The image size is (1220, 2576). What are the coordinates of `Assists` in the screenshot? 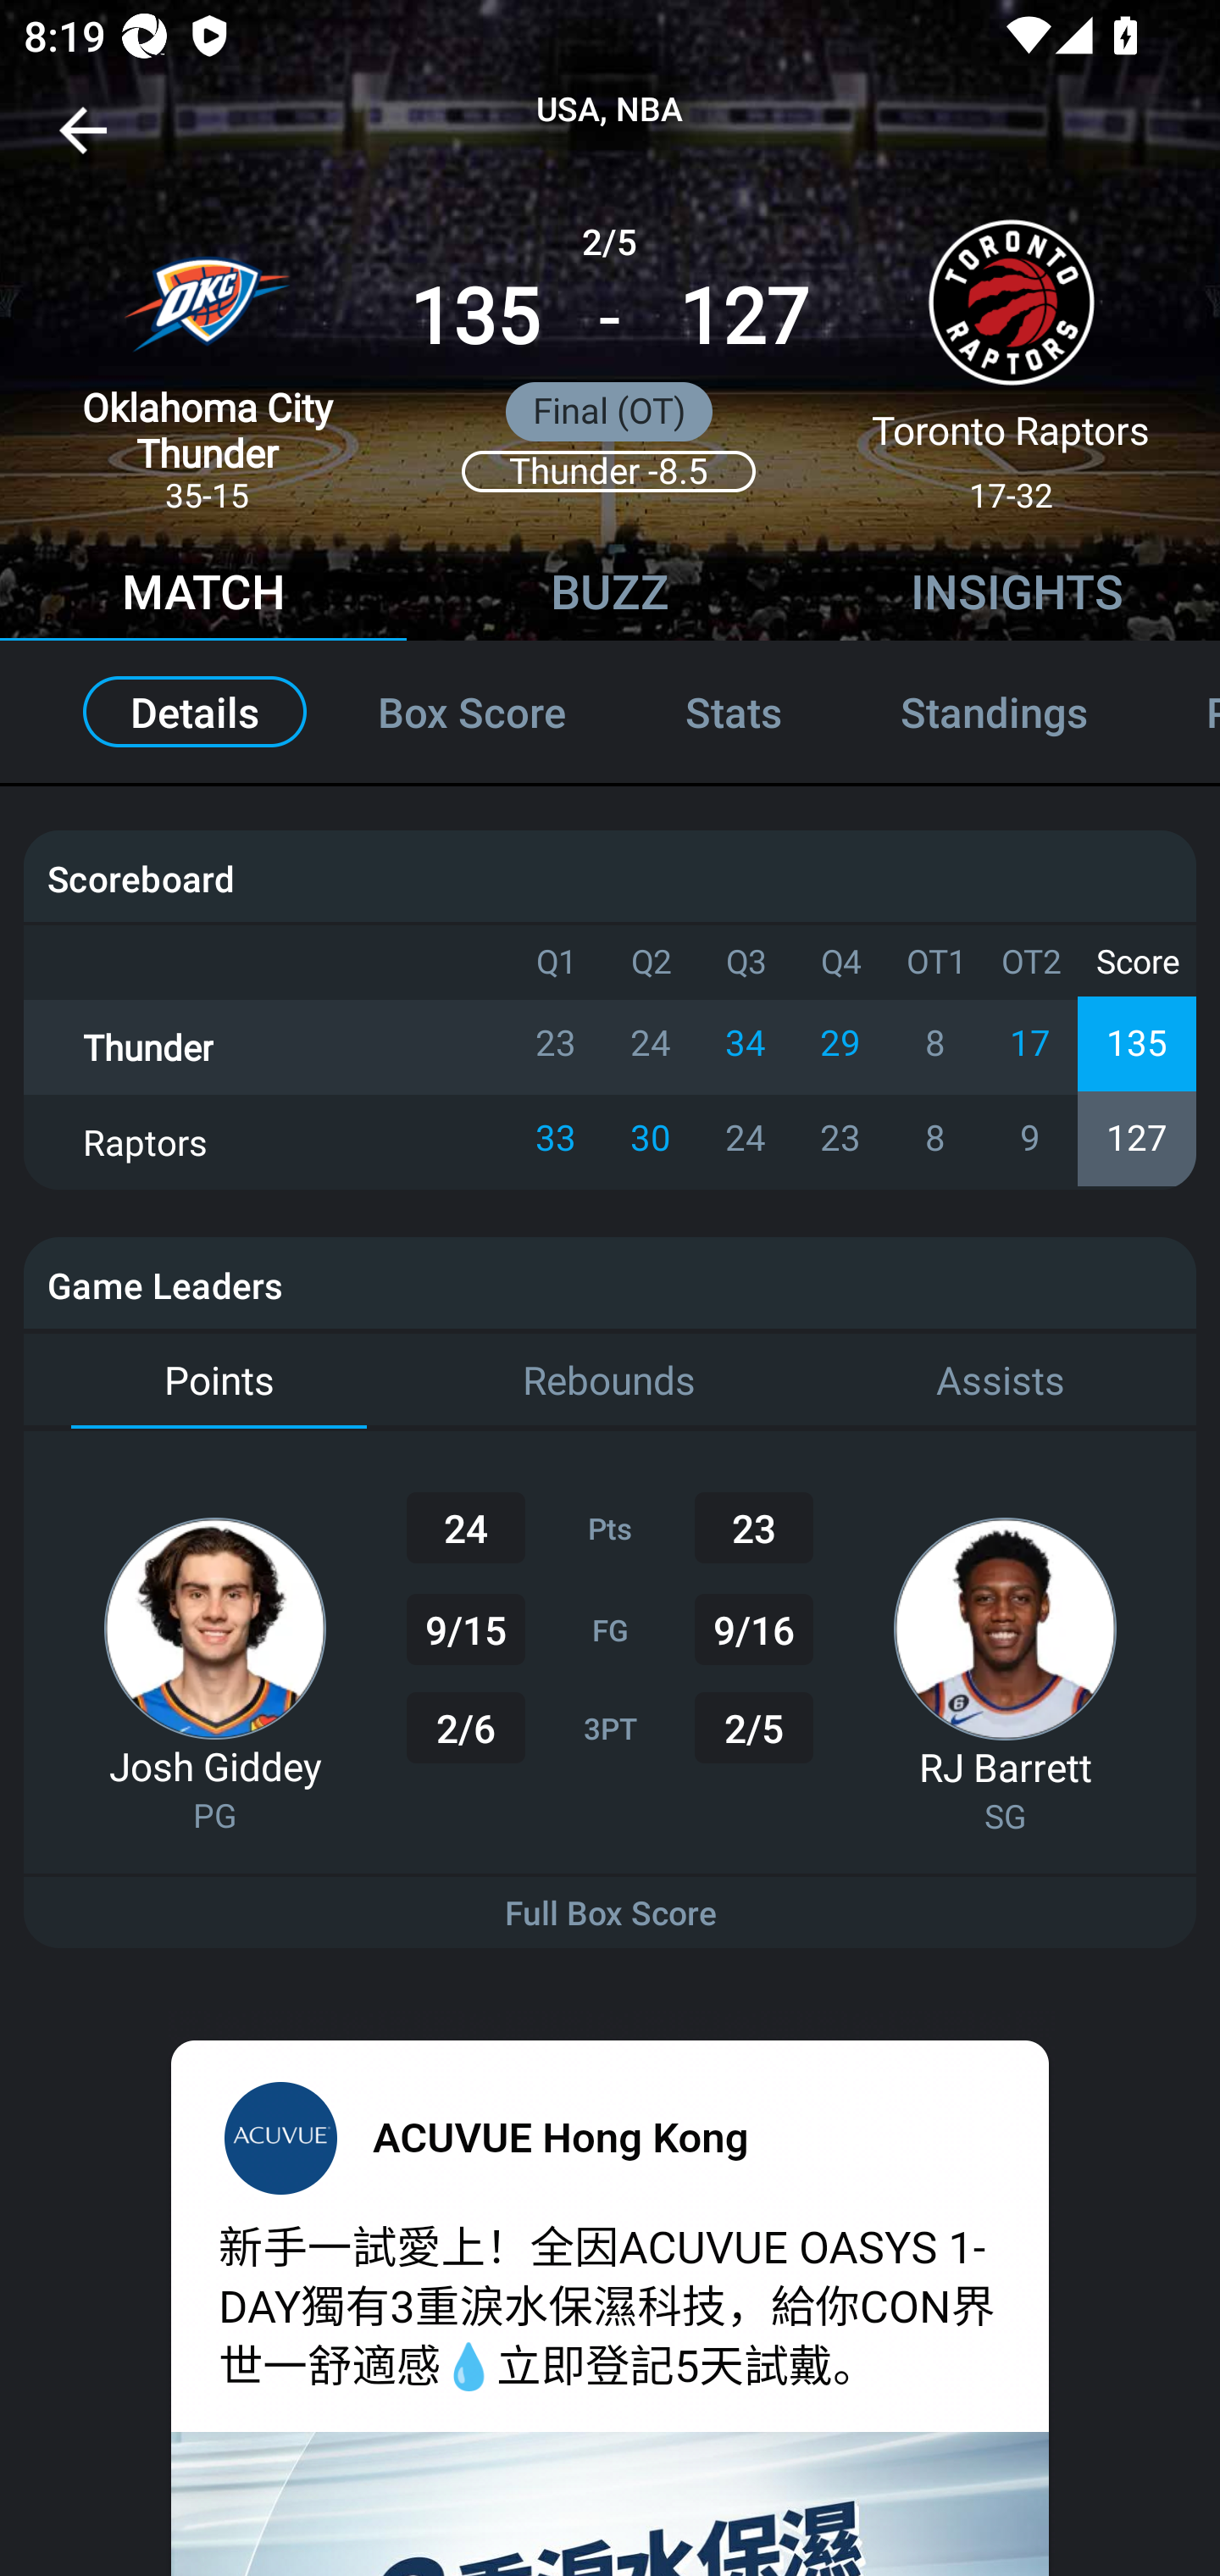 It's located at (1001, 1381).